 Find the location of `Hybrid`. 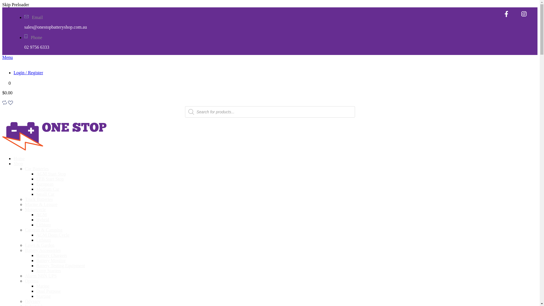

Hybrid is located at coordinates (42, 220).